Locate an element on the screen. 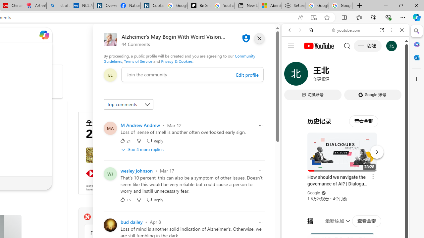 This screenshot has height=238, width=424. comment-box is located at coordinates (192, 74).